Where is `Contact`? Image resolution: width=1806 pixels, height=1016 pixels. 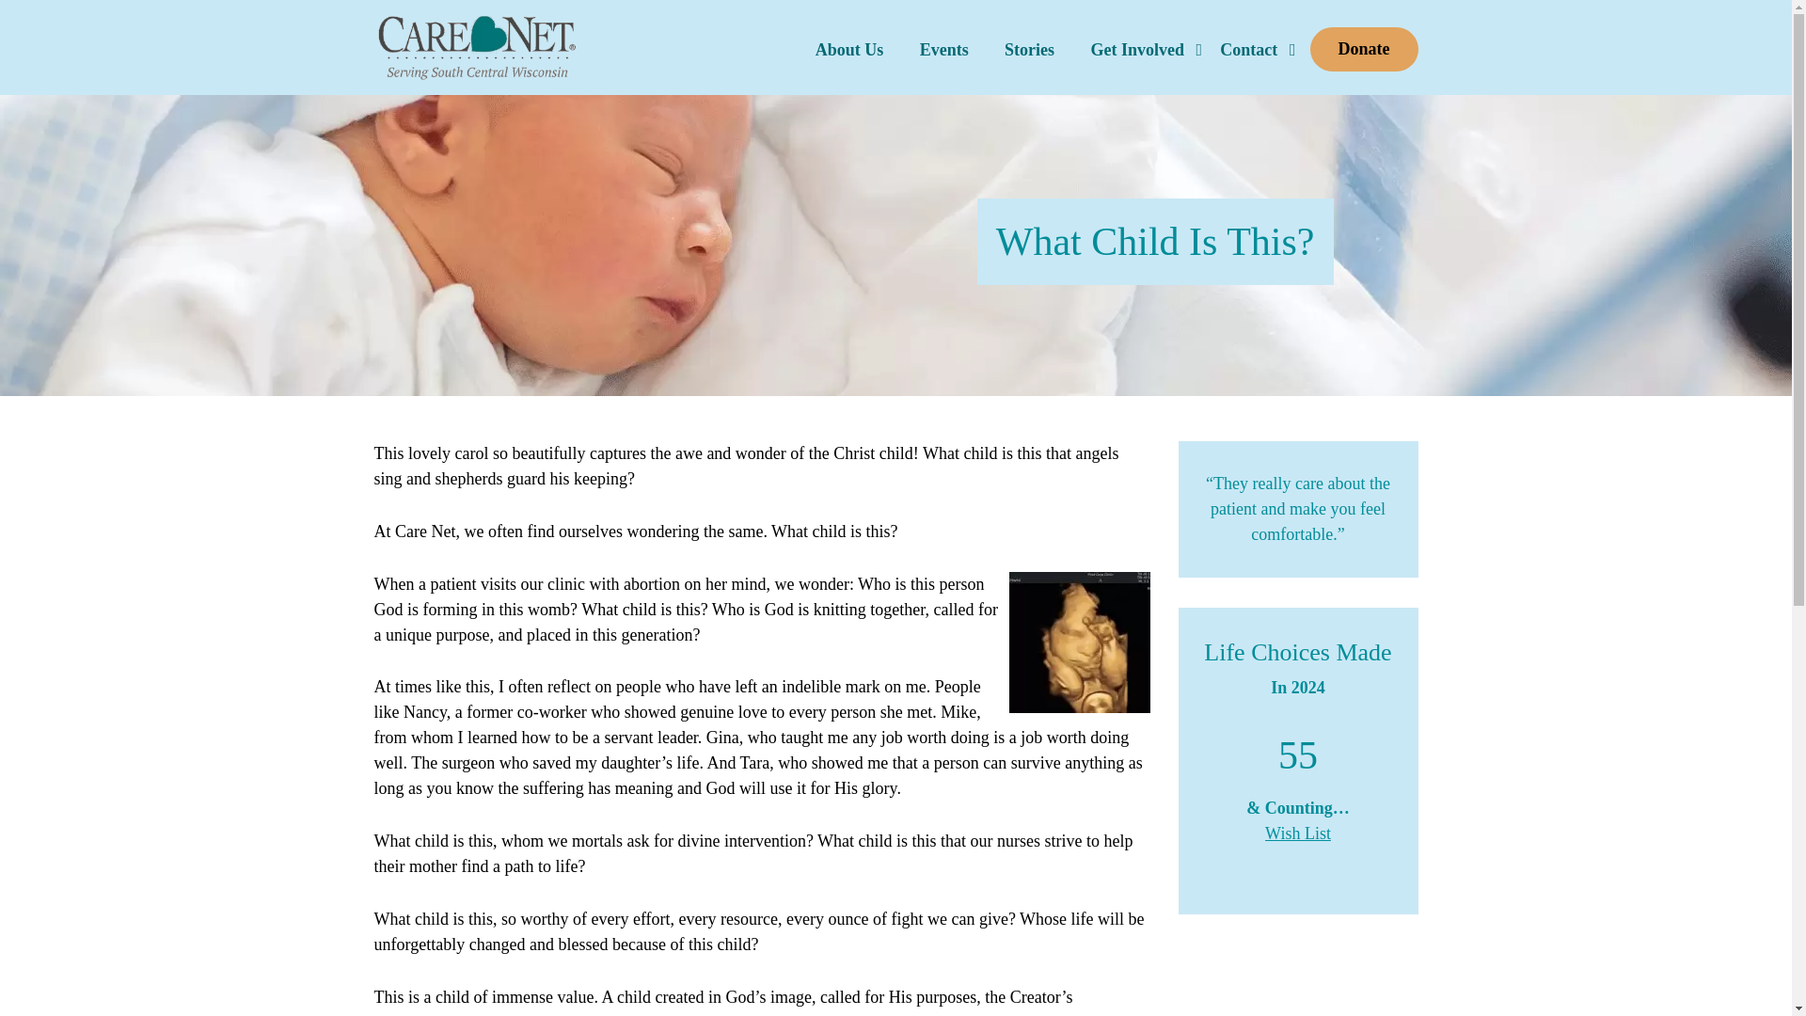
Contact is located at coordinates (1248, 41).